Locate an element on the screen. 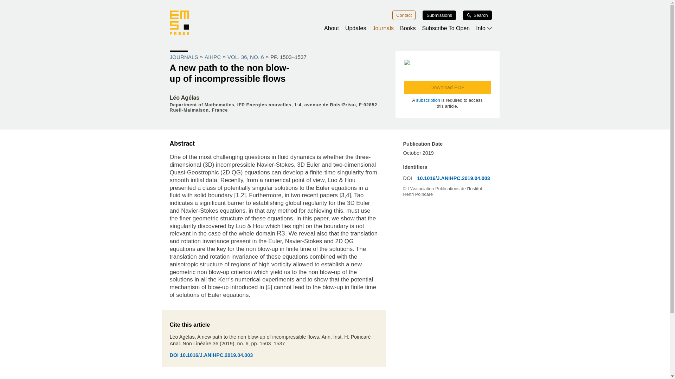  Books is located at coordinates (408, 28).